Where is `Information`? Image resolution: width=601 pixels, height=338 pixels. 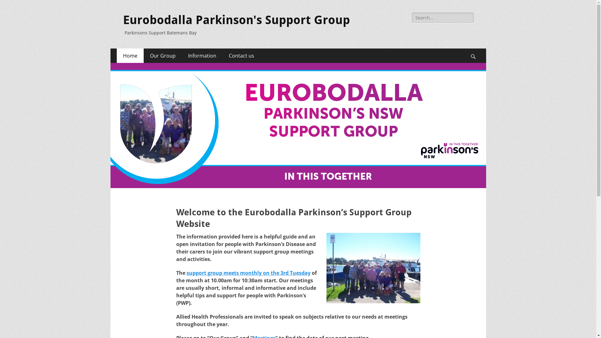 Information is located at coordinates (202, 56).